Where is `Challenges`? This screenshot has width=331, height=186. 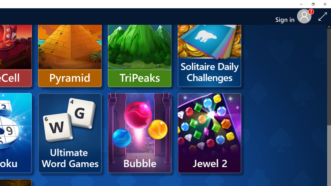 Challenges is located at coordinates (209, 47).